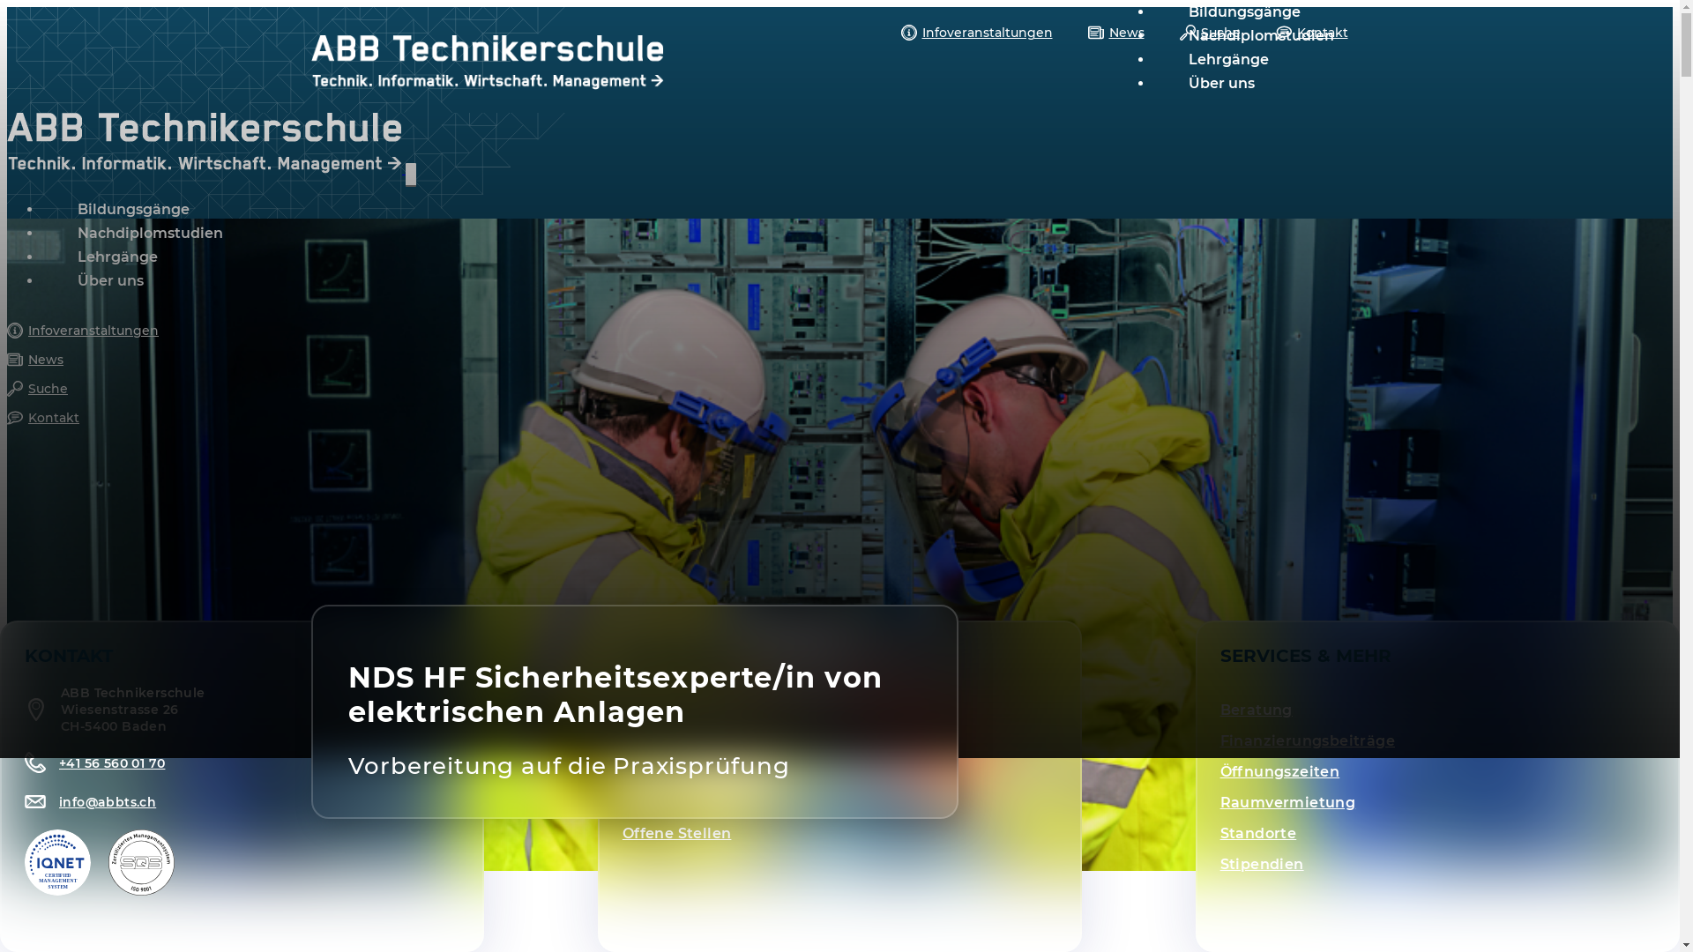 The height and width of the screenshot is (952, 1693). What do you see at coordinates (1257, 710) in the screenshot?
I see `Beratung` at bounding box center [1257, 710].